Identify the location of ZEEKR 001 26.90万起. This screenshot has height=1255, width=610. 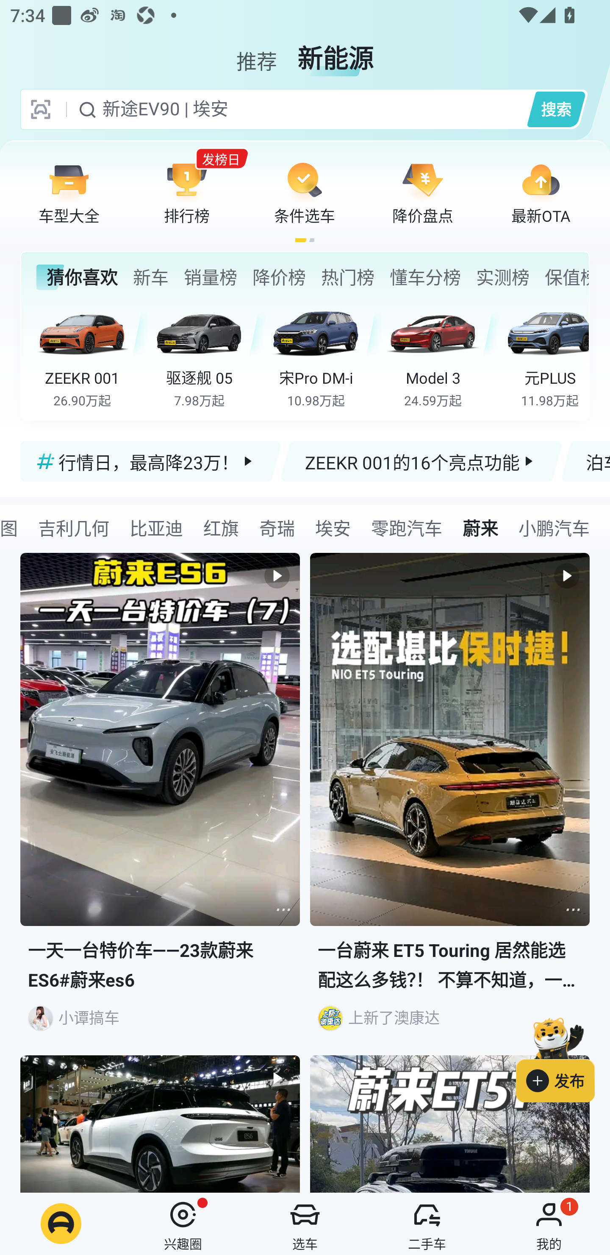
(92, 354).